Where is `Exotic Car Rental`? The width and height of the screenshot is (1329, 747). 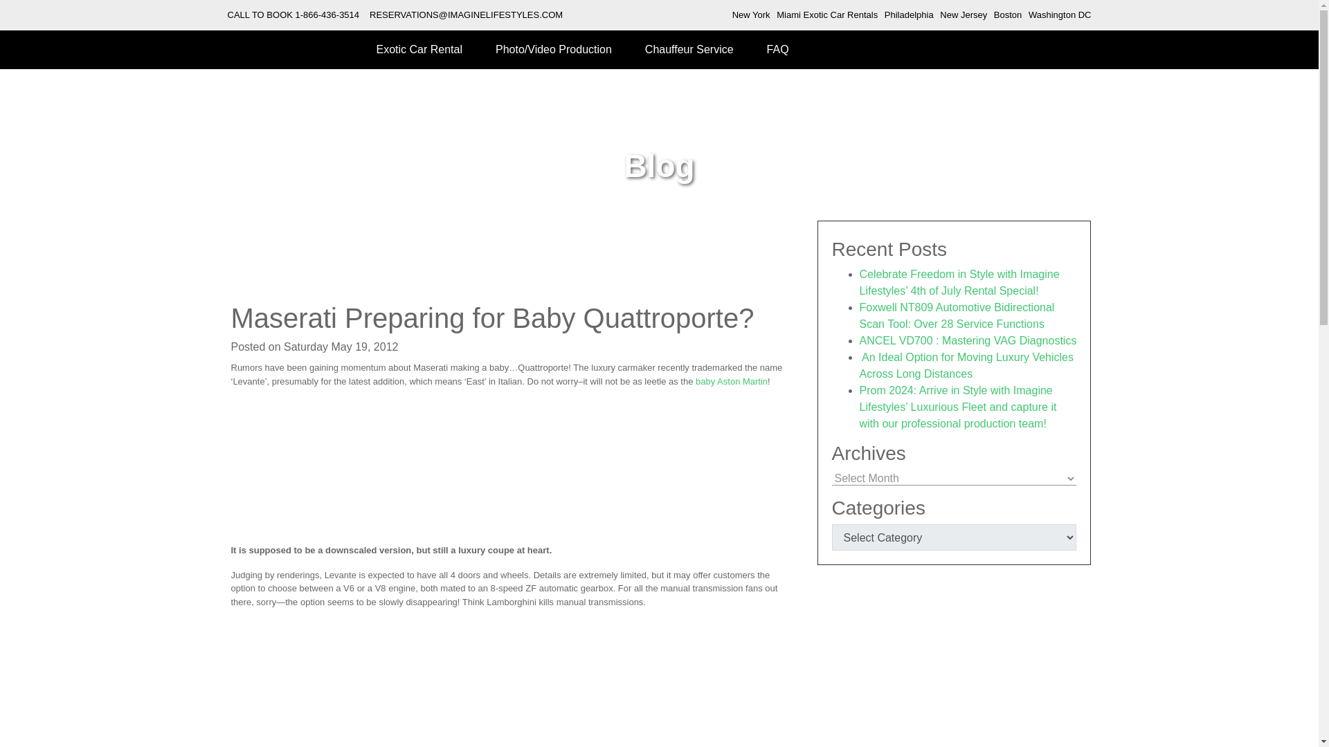
Exotic Car Rental is located at coordinates (419, 50).